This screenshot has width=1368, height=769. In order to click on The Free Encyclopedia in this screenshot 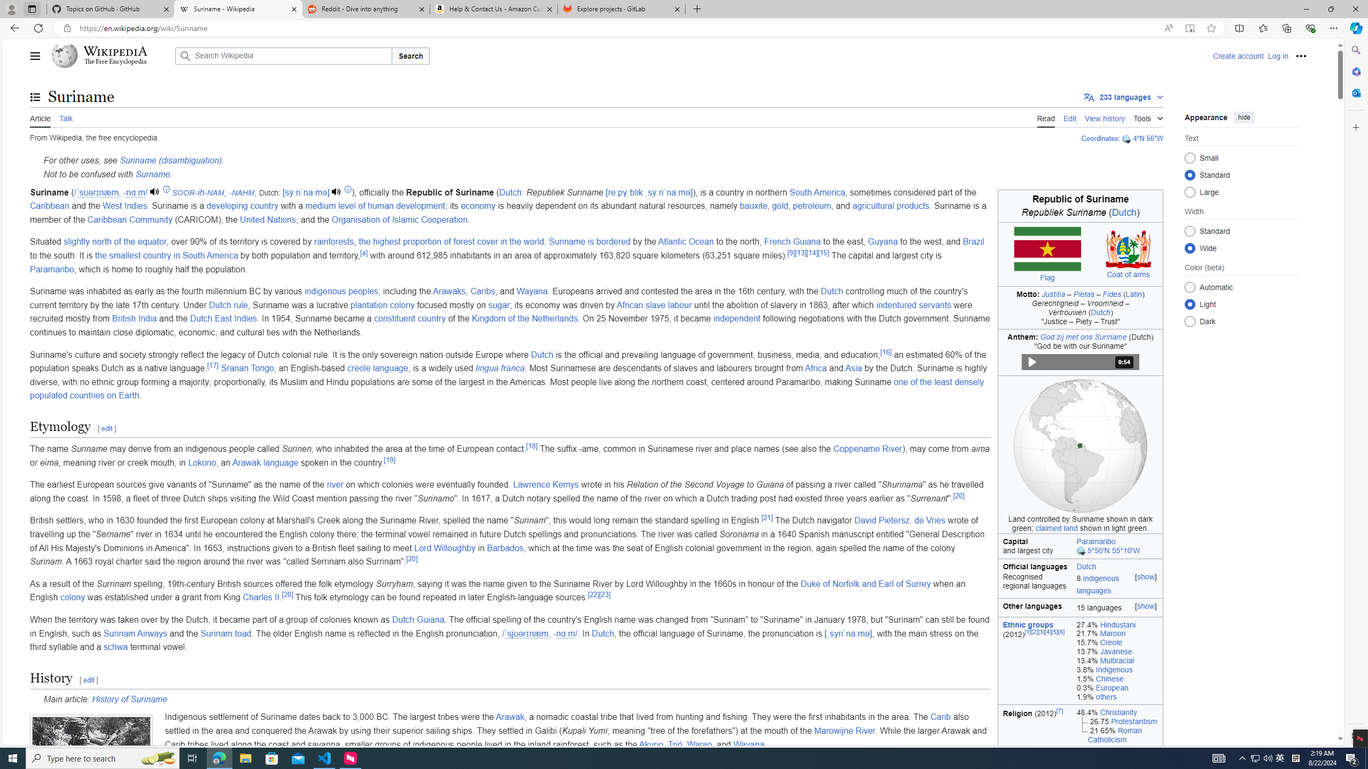, I will do `click(114, 62)`.